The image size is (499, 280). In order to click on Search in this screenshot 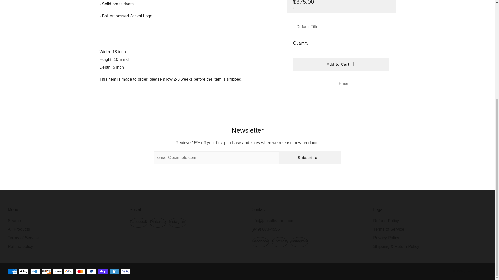, I will do `click(14, 221)`.